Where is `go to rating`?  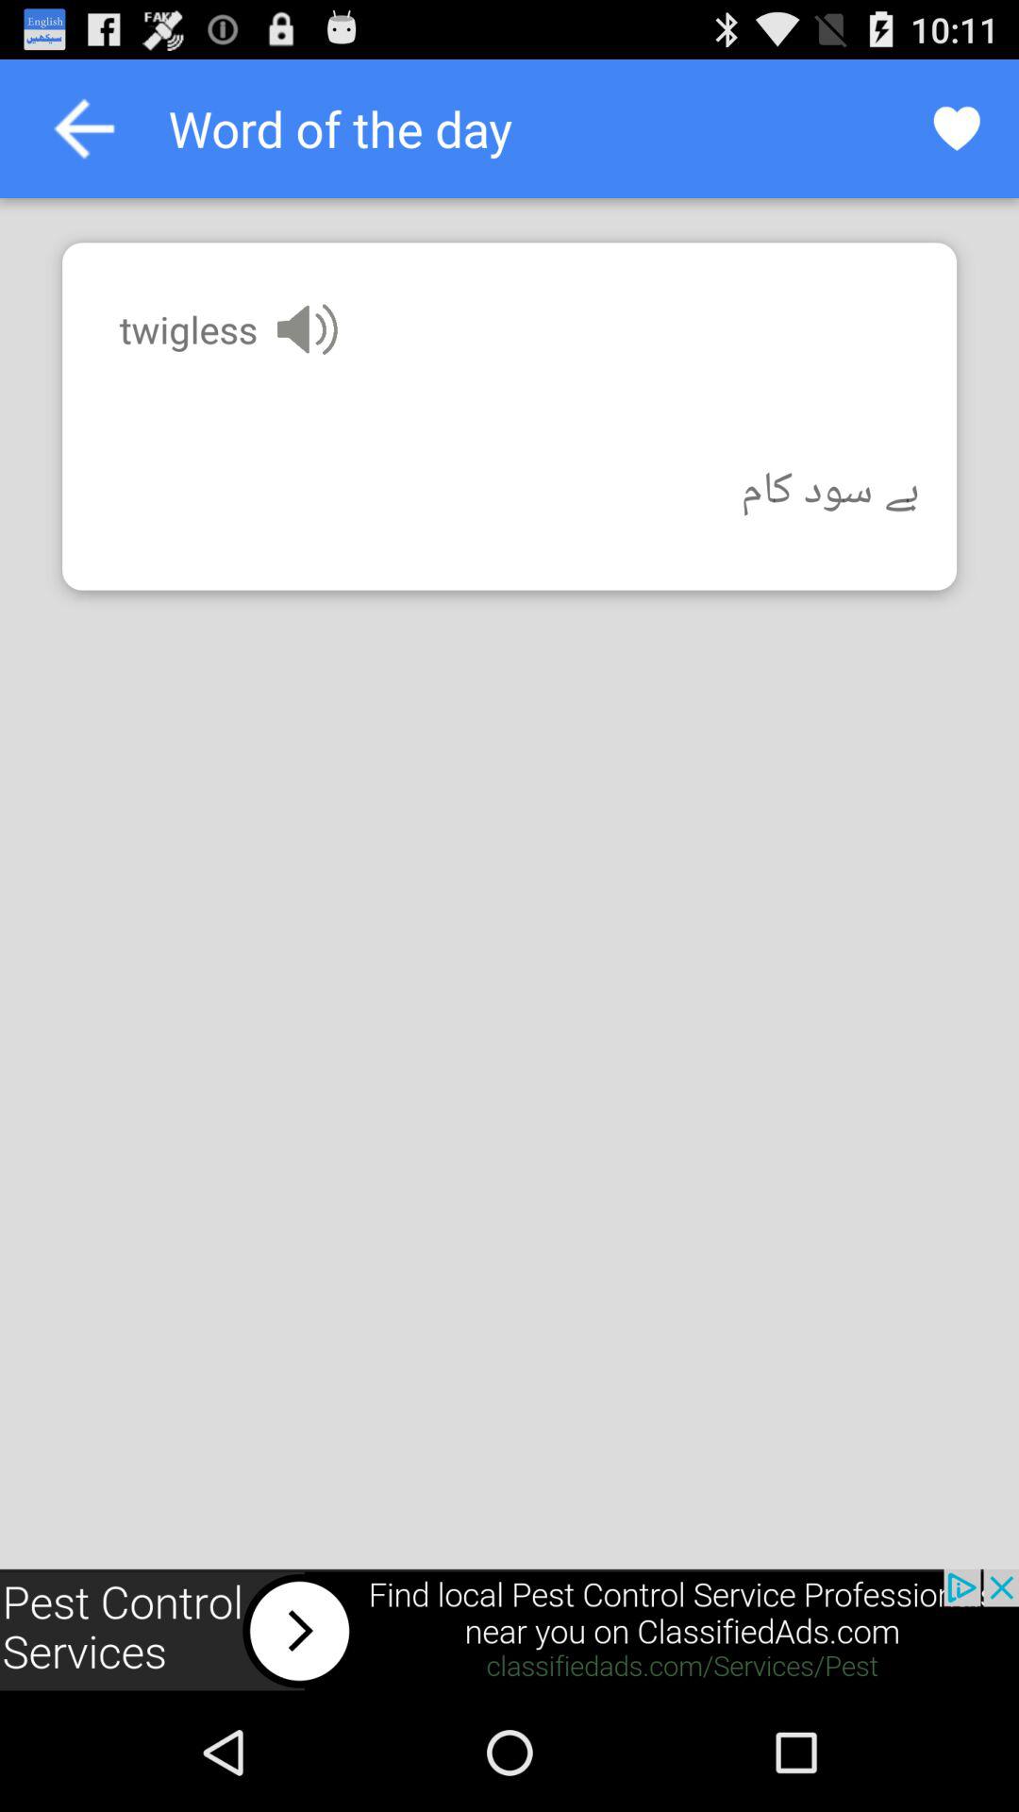 go to rating is located at coordinates (957, 128).